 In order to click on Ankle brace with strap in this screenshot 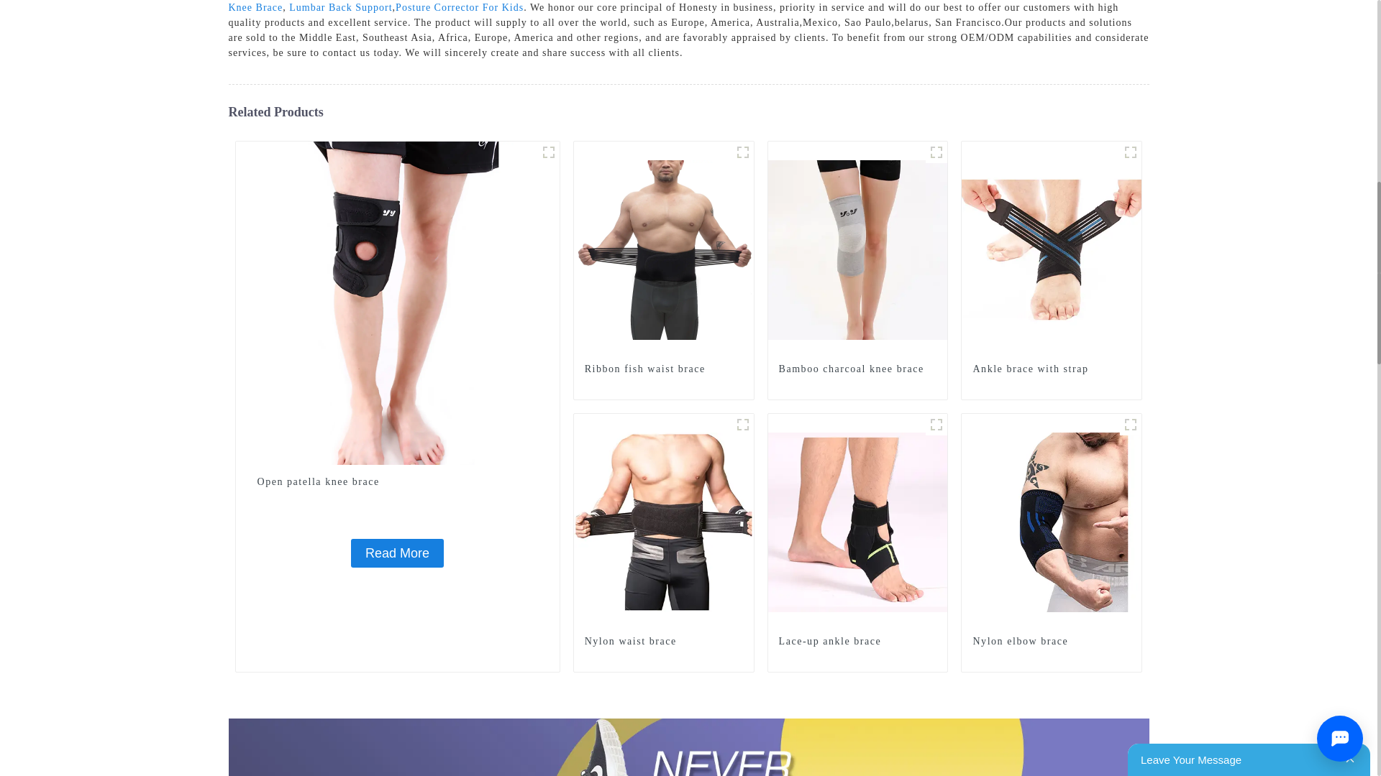, I will do `click(1052, 369)`.